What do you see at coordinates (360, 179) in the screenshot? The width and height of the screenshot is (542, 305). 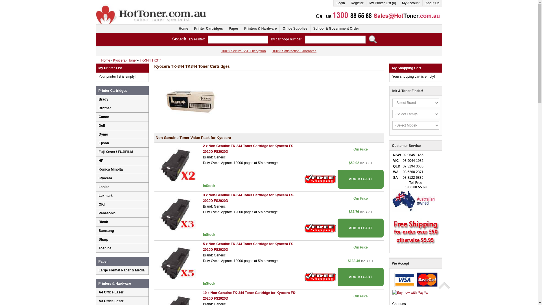 I see `ADD TO CART` at bounding box center [360, 179].